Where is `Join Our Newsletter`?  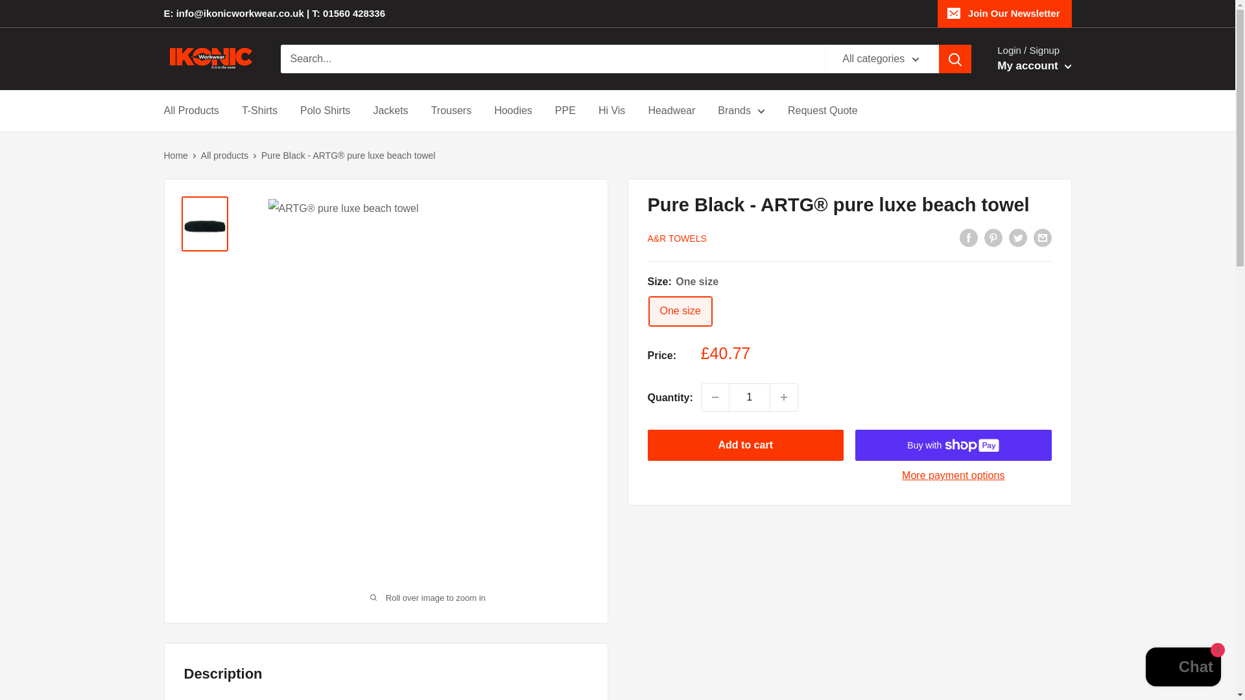
Join Our Newsletter is located at coordinates (1004, 14).